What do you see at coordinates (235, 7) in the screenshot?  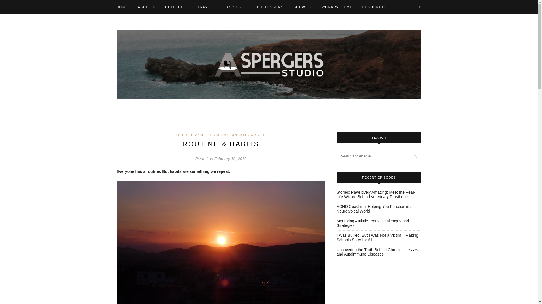 I see `ASPIES` at bounding box center [235, 7].